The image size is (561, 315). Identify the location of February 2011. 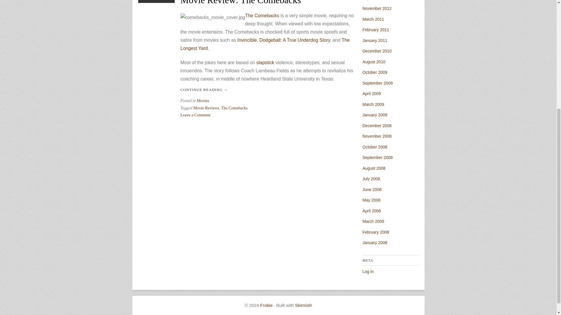
(196, 115).